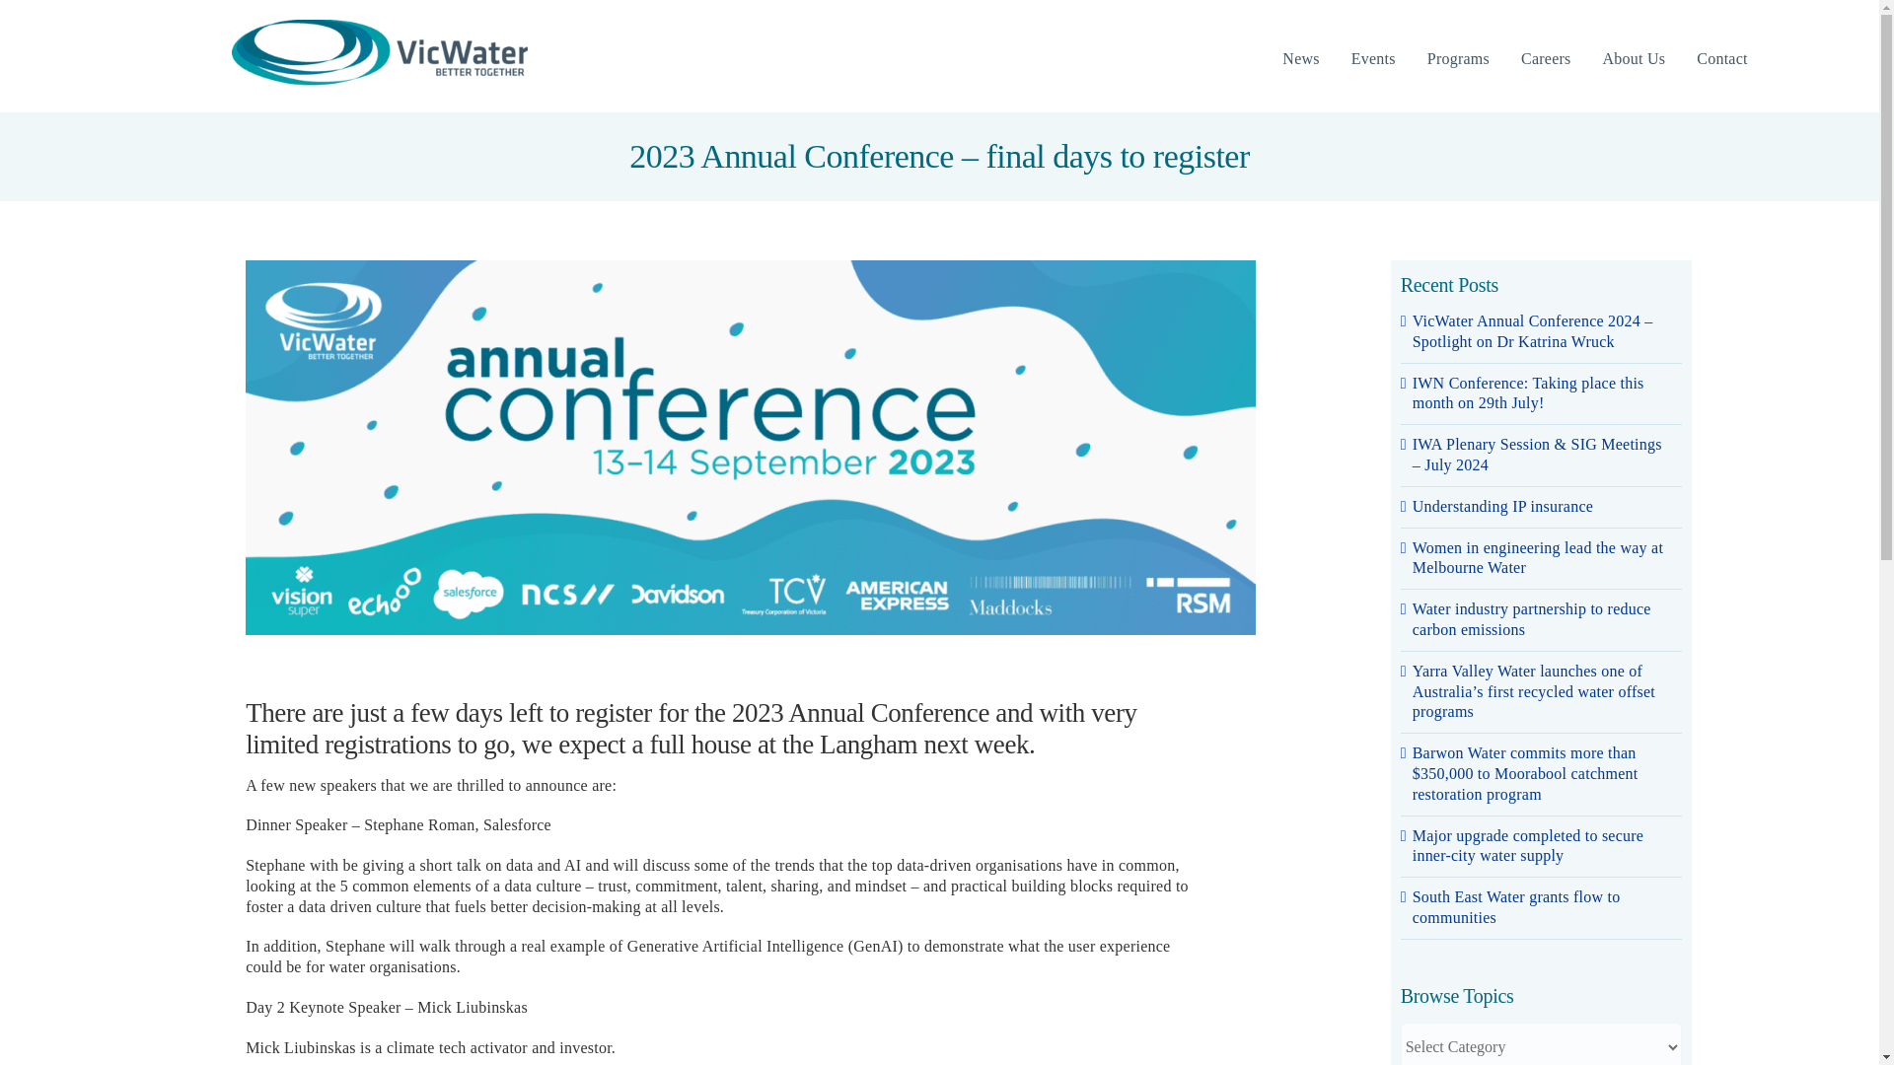 The image size is (1894, 1065). Describe the element at coordinates (1458, 59) in the screenshot. I see `Programs` at that location.